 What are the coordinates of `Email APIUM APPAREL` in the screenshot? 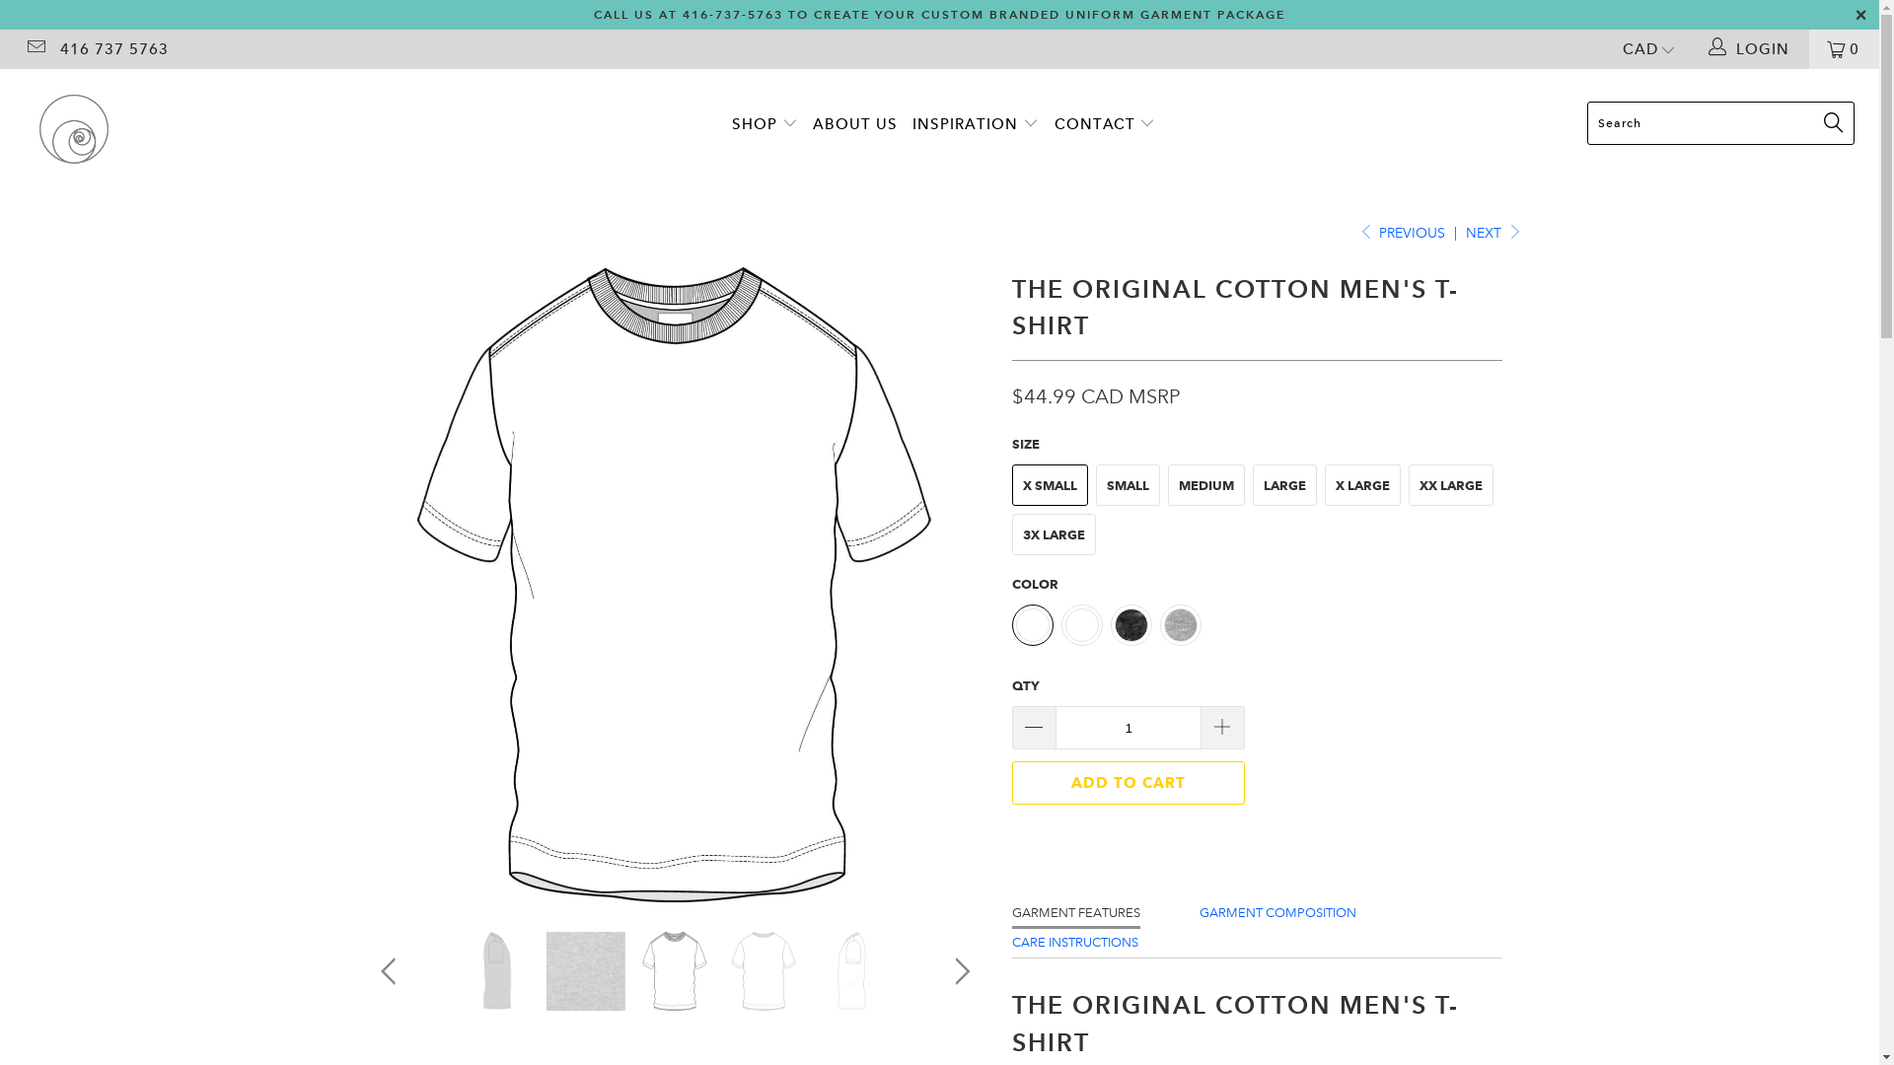 It's located at (36, 49).